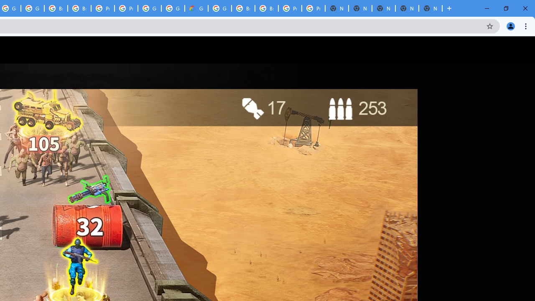  Describe the element at coordinates (196, 8) in the screenshot. I see `Google Cloud Estimate Summary` at that location.